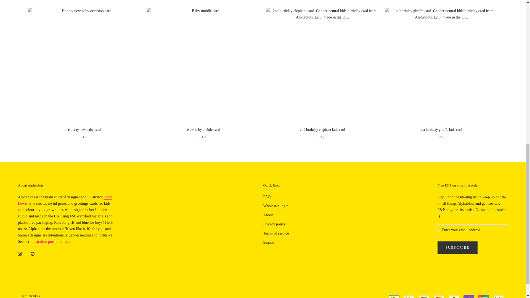 Image resolution: width=530 pixels, height=298 pixels. What do you see at coordinates (65, 200) in the screenshot?
I see `sarah lewis` at bounding box center [65, 200].